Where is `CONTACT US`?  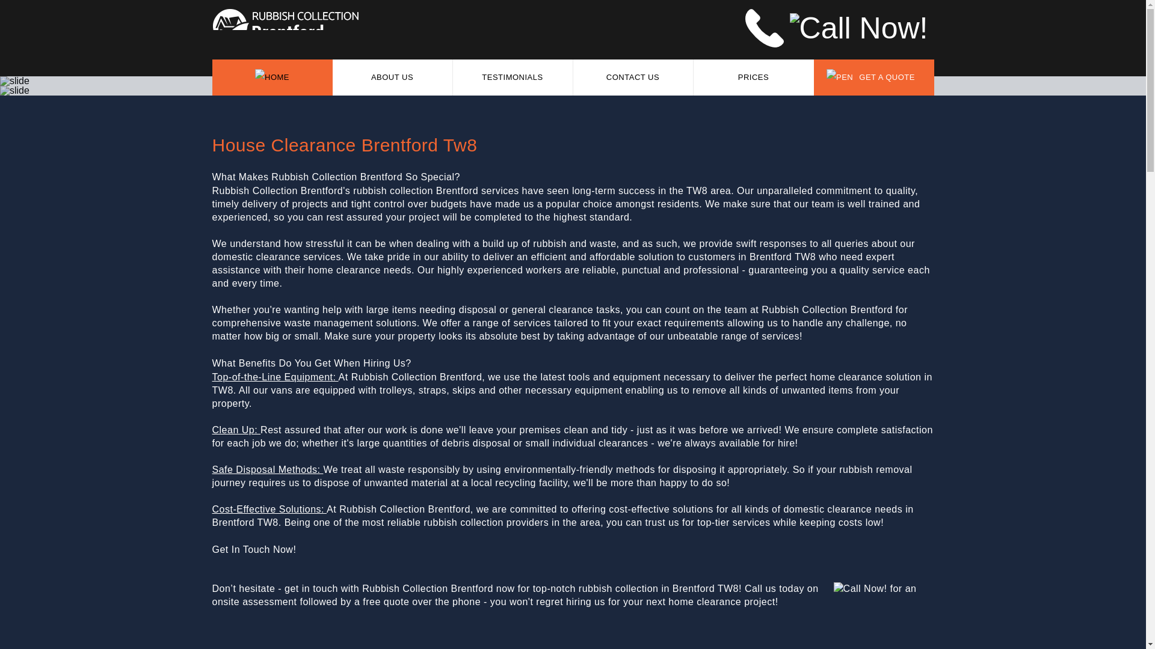
CONTACT US is located at coordinates (633, 77).